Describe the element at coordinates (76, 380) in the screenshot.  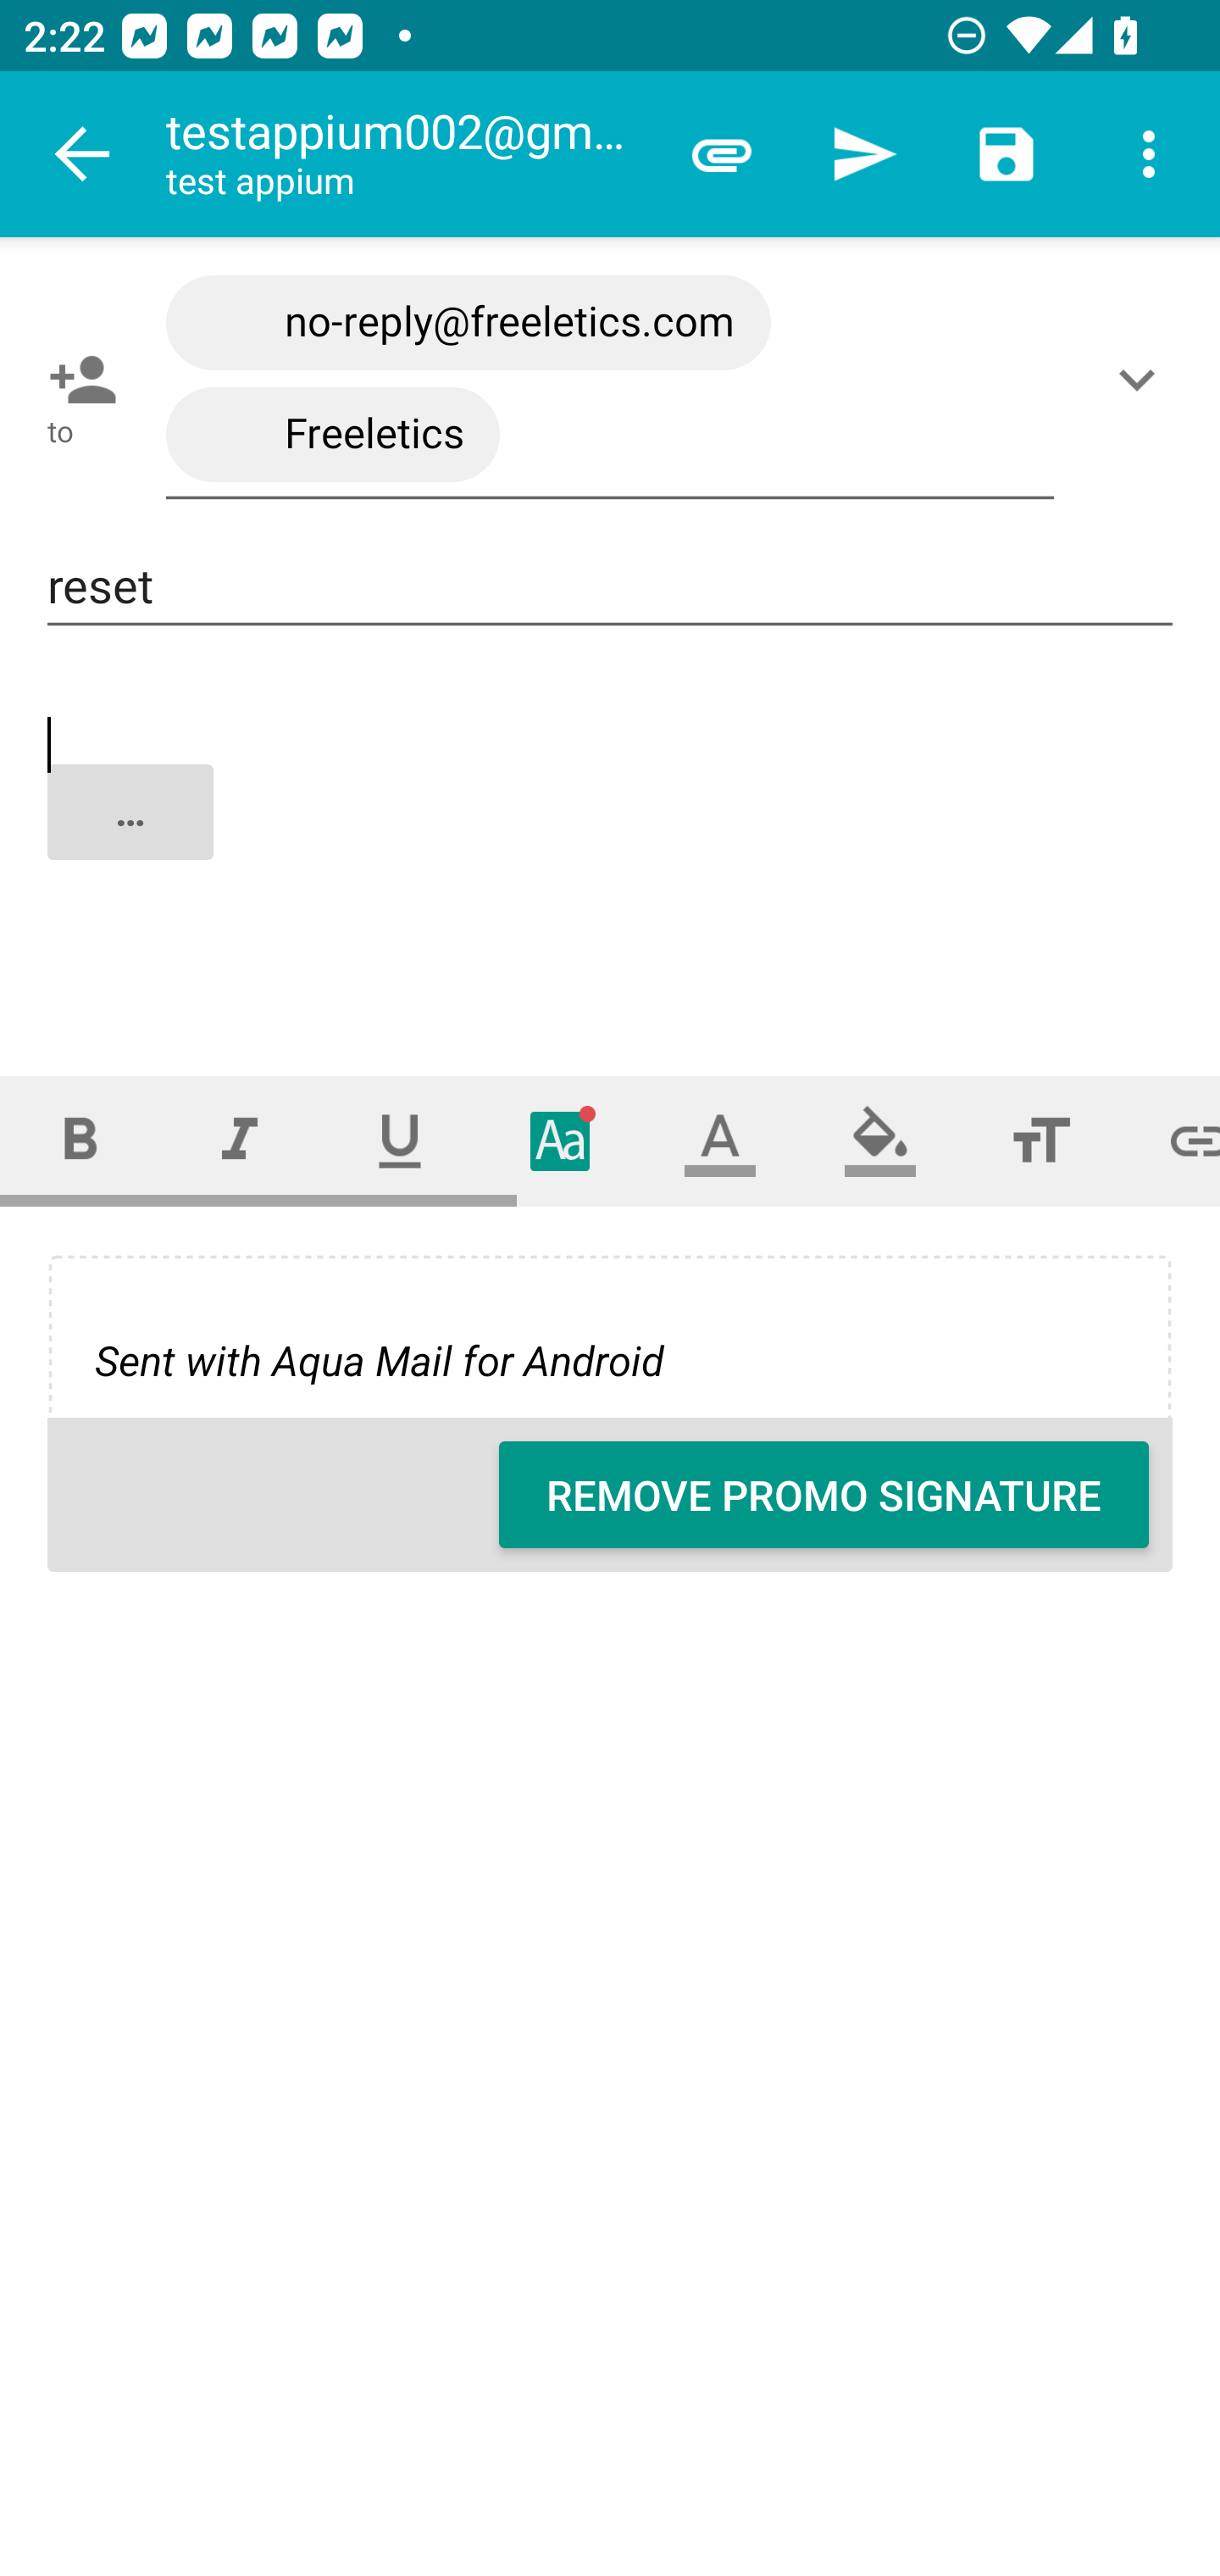
I see `Pick contact: To` at that location.